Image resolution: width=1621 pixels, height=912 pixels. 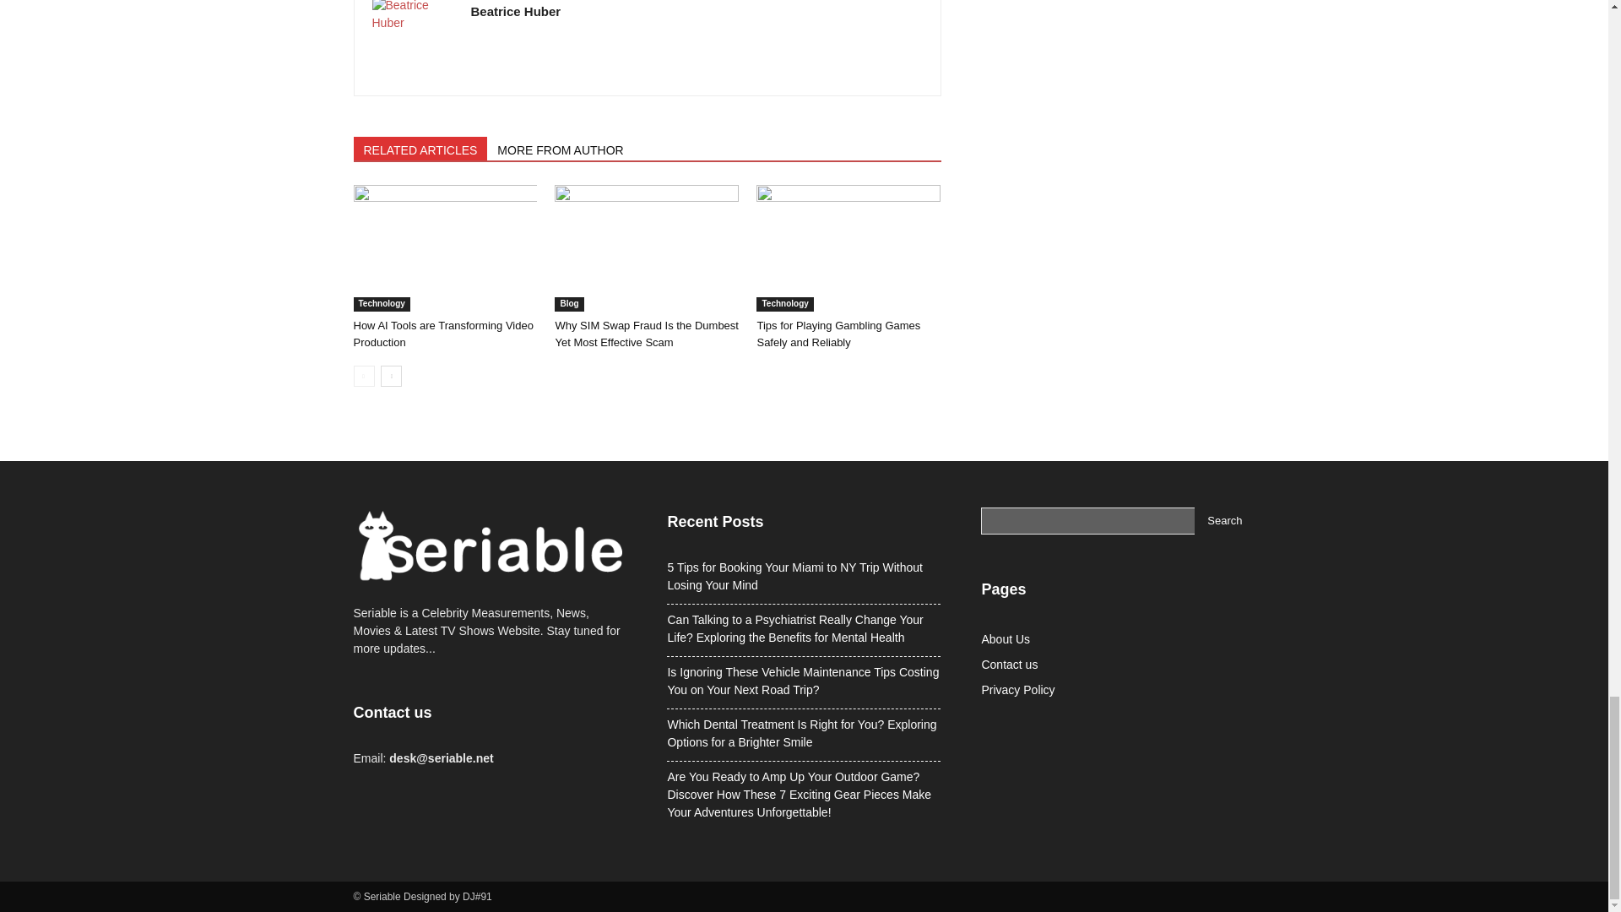 I want to click on Search, so click(x=1224, y=520).